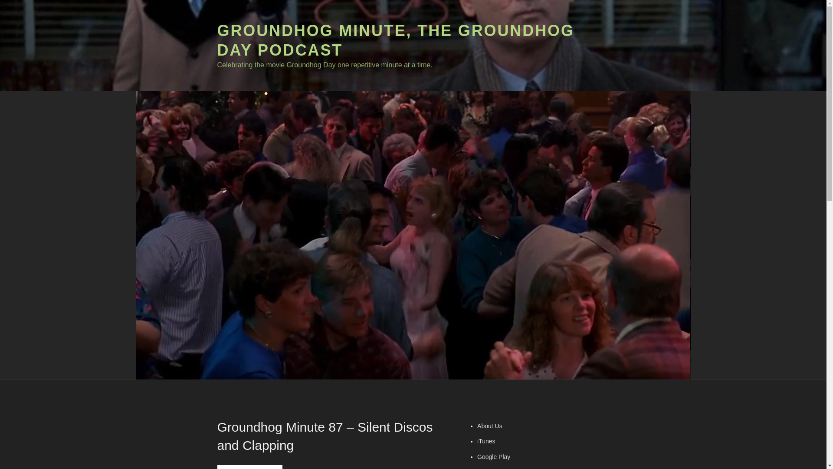 Image resolution: width=833 pixels, height=469 pixels. Describe the element at coordinates (486, 441) in the screenshot. I see `iTunes` at that location.